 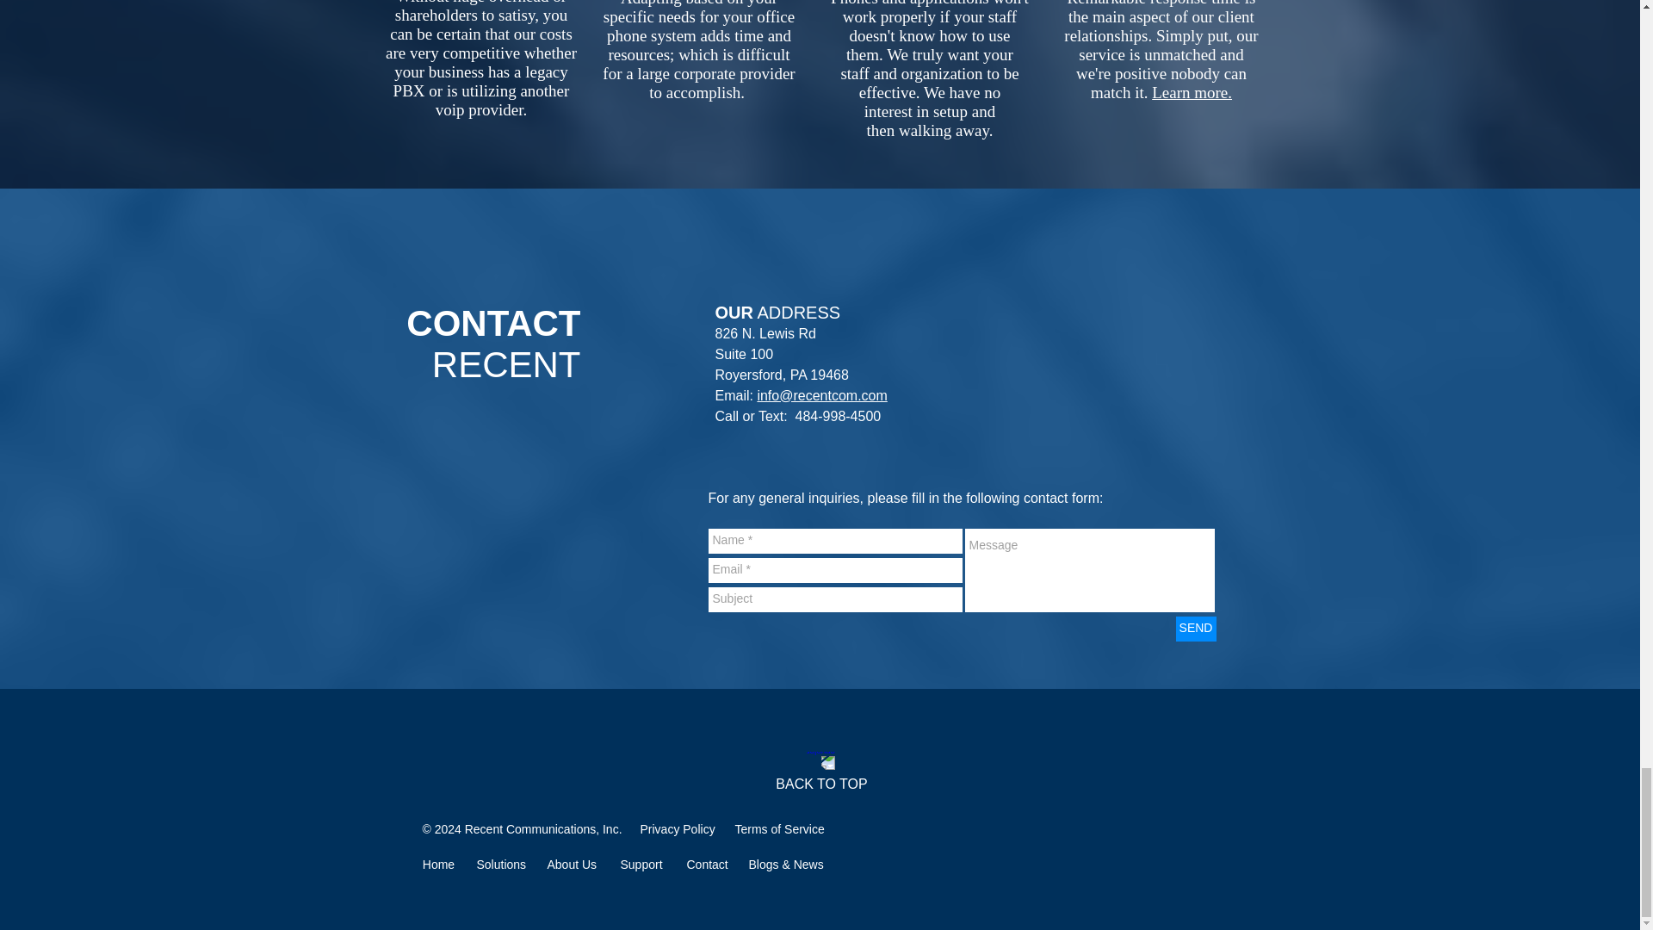 What do you see at coordinates (820, 784) in the screenshot?
I see `BACK TO TOP` at bounding box center [820, 784].